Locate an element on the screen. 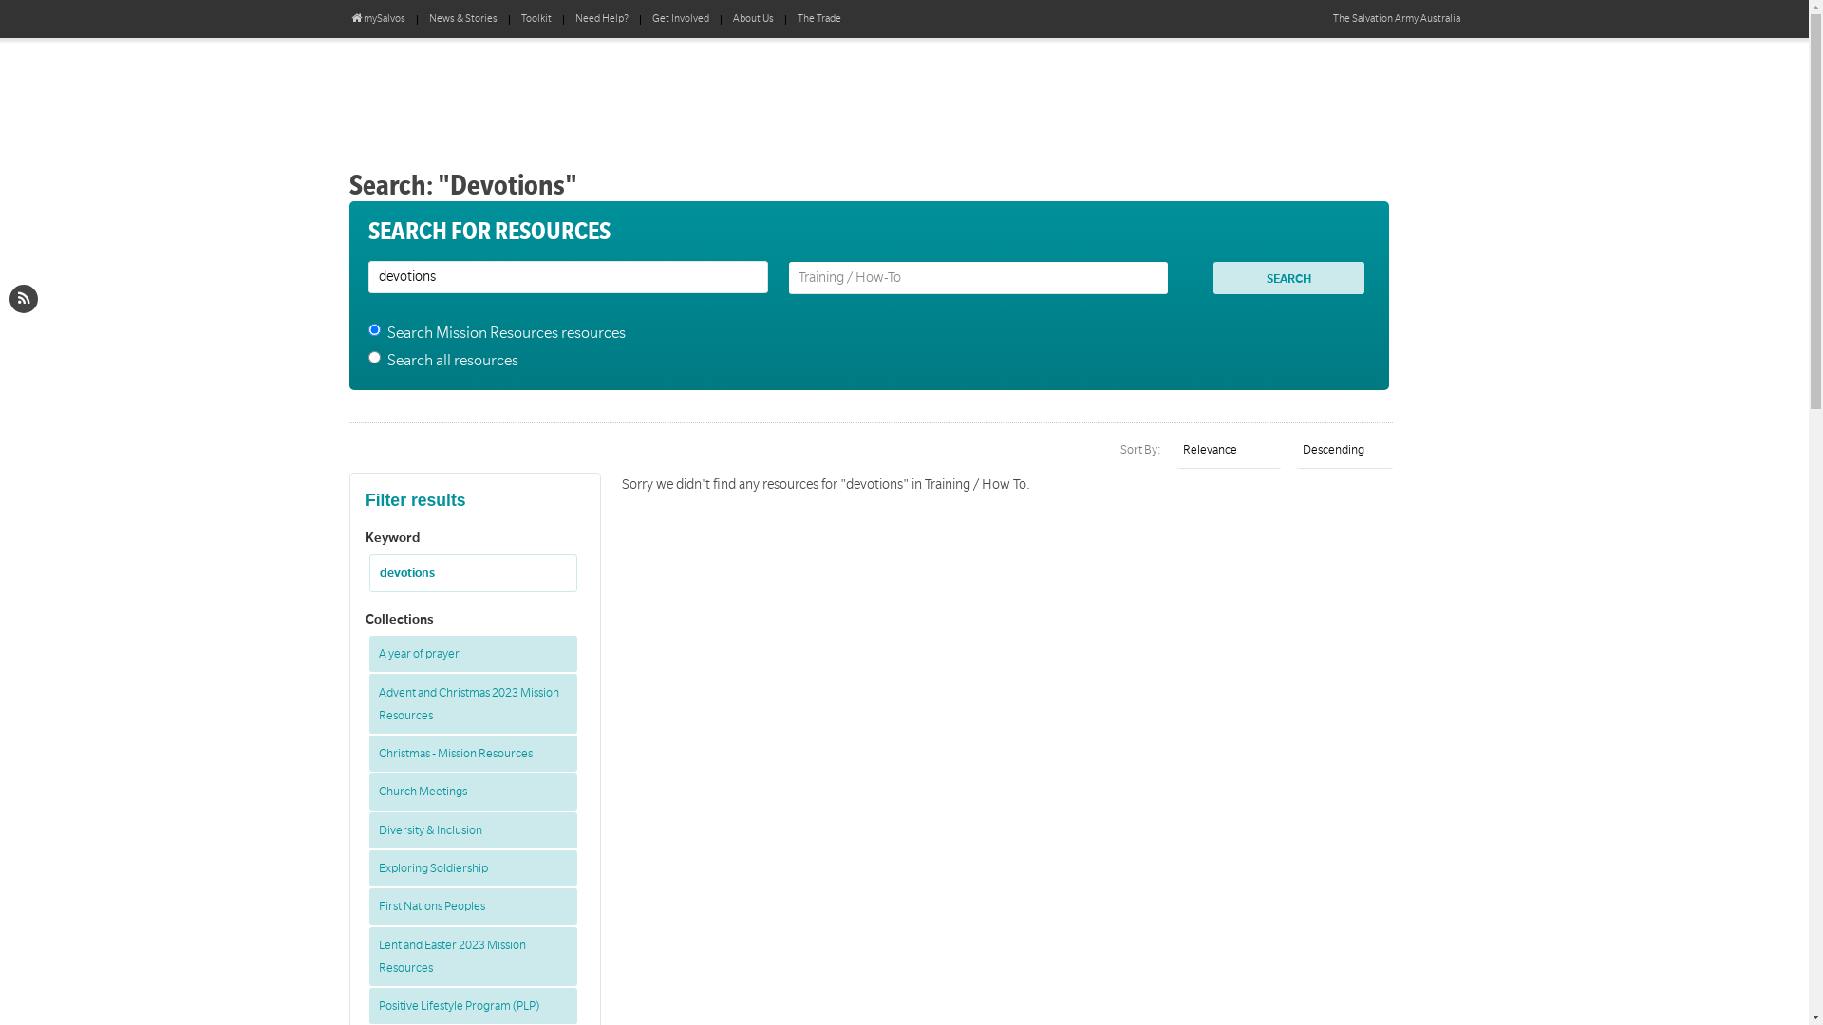 The image size is (1823, 1025). mySalvos is located at coordinates (378, 19).